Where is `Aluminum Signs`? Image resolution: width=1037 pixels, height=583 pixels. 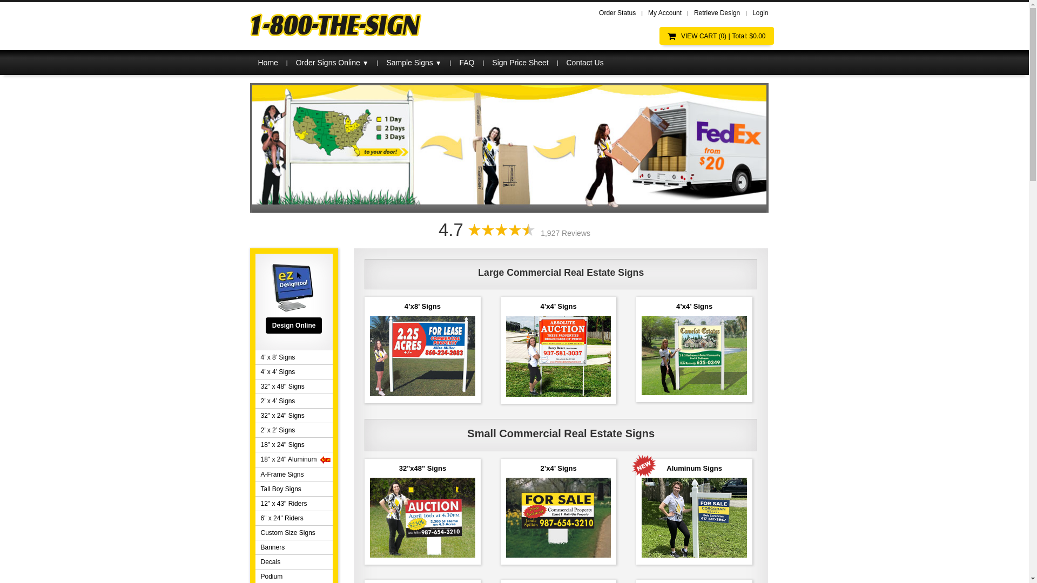 Aluminum Signs is located at coordinates (695, 512).